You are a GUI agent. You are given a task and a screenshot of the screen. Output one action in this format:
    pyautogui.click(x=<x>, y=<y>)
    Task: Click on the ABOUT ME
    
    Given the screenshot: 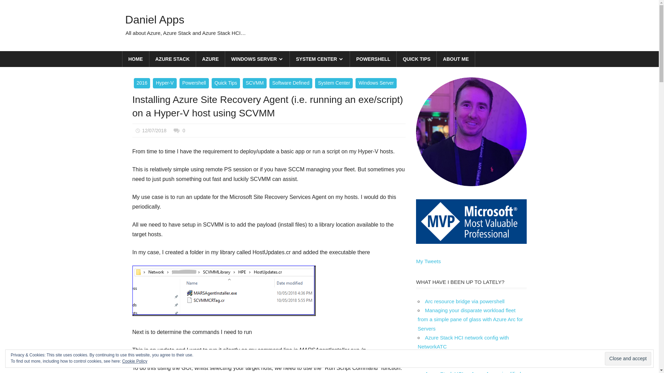 What is the action you would take?
    pyautogui.click(x=456, y=59)
    